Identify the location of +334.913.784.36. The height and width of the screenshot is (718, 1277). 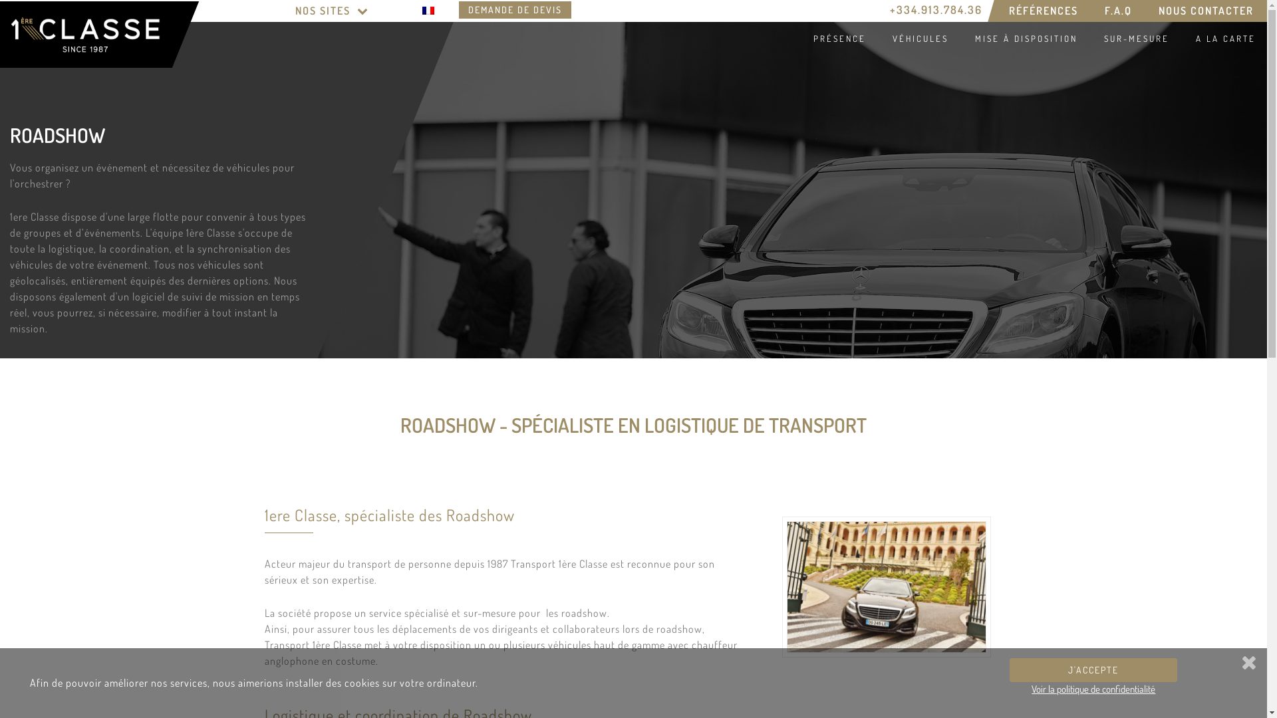
(936, 10).